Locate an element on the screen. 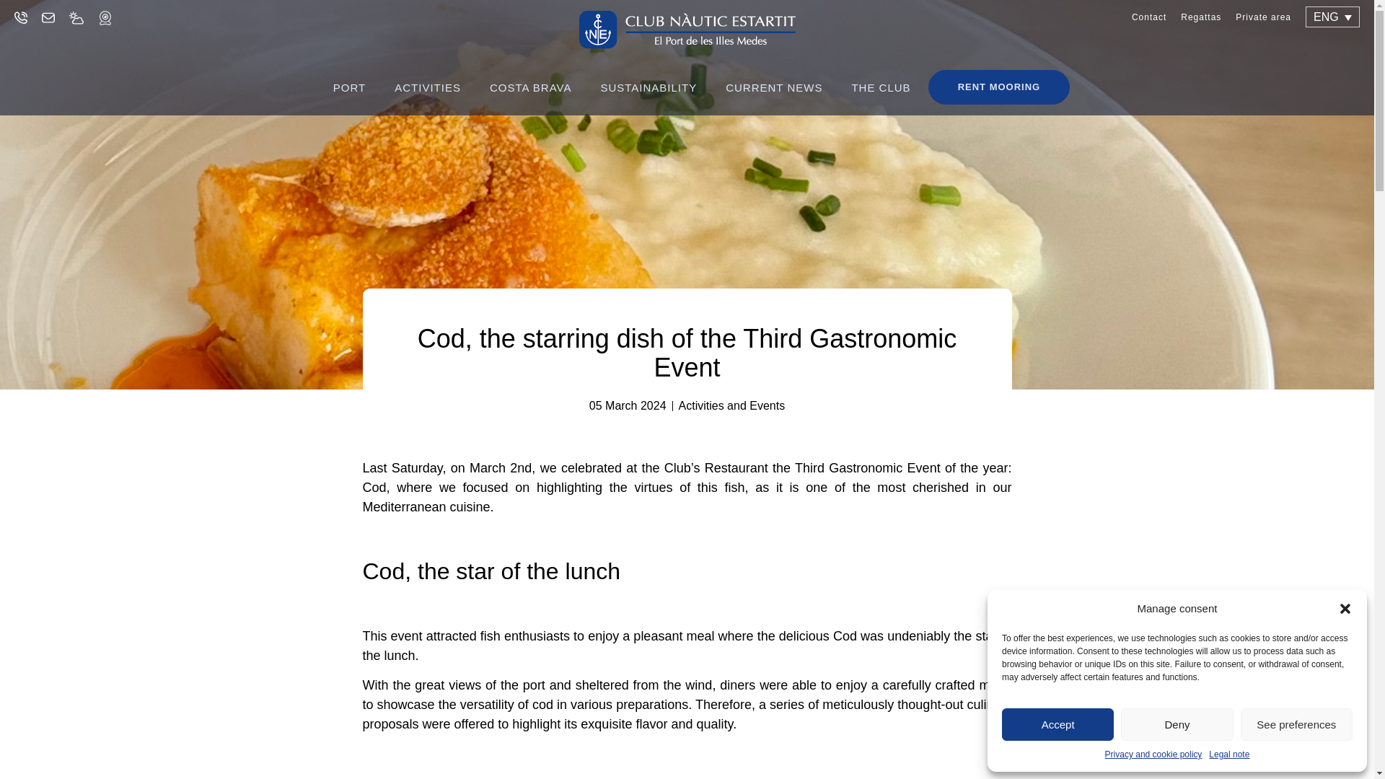  PORT is located at coordinates (349, 88).